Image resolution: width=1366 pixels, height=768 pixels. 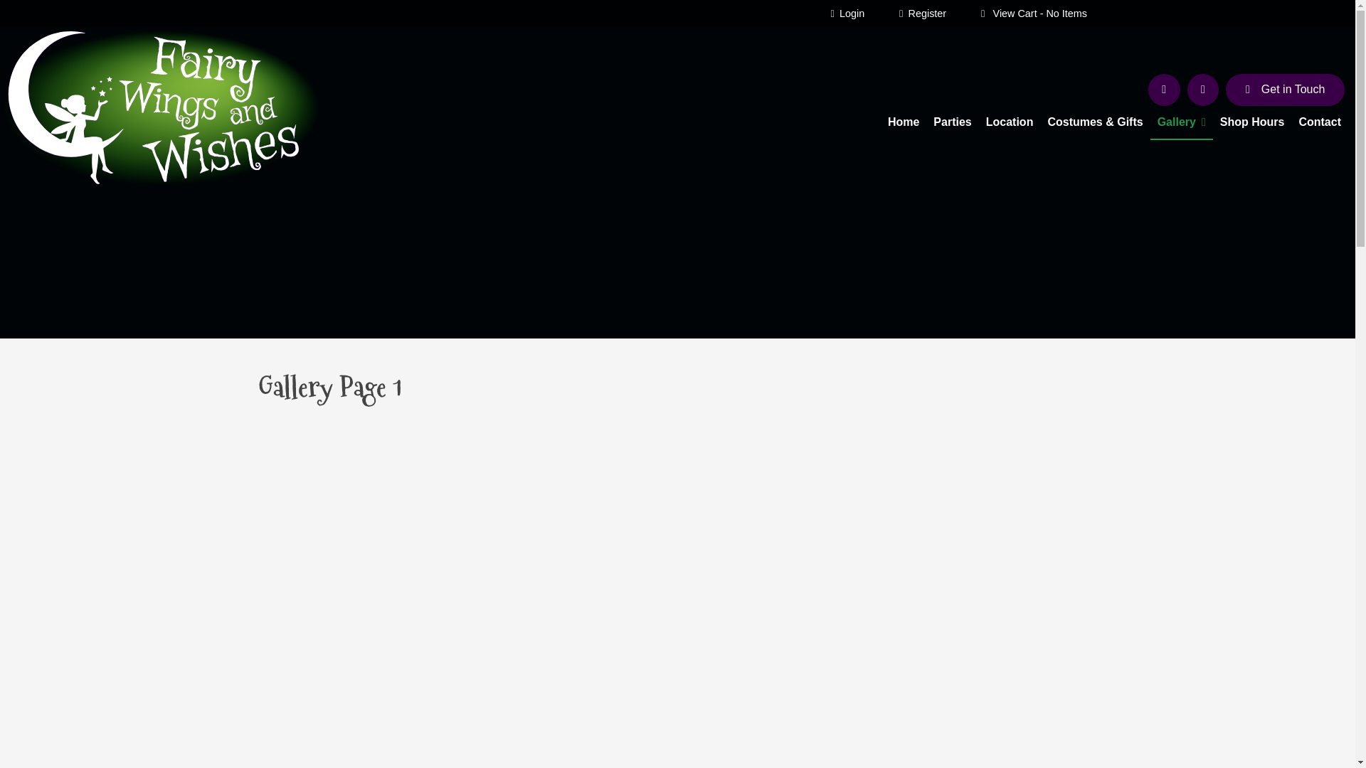 What do you see at coordinates (1252, 123) in the screenshot?
I see `Shop Hours` at bounding box center [1252, 123].